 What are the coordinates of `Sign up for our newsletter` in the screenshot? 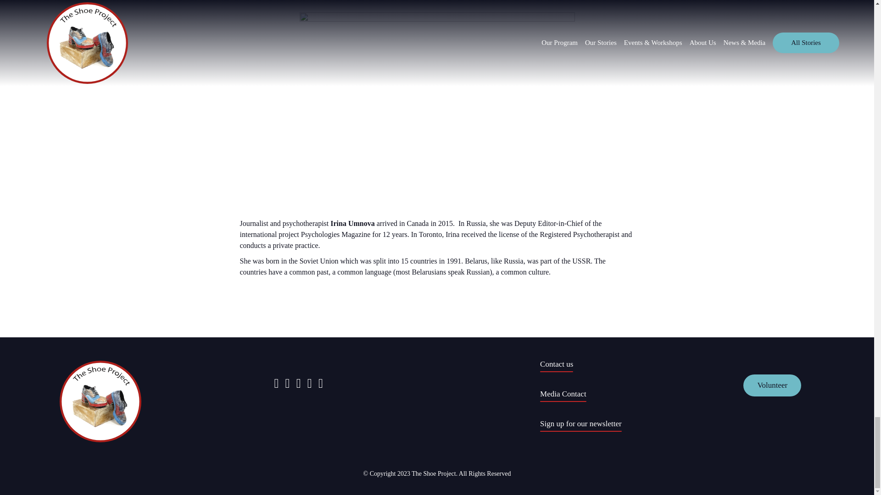 It's located at (581, 425).